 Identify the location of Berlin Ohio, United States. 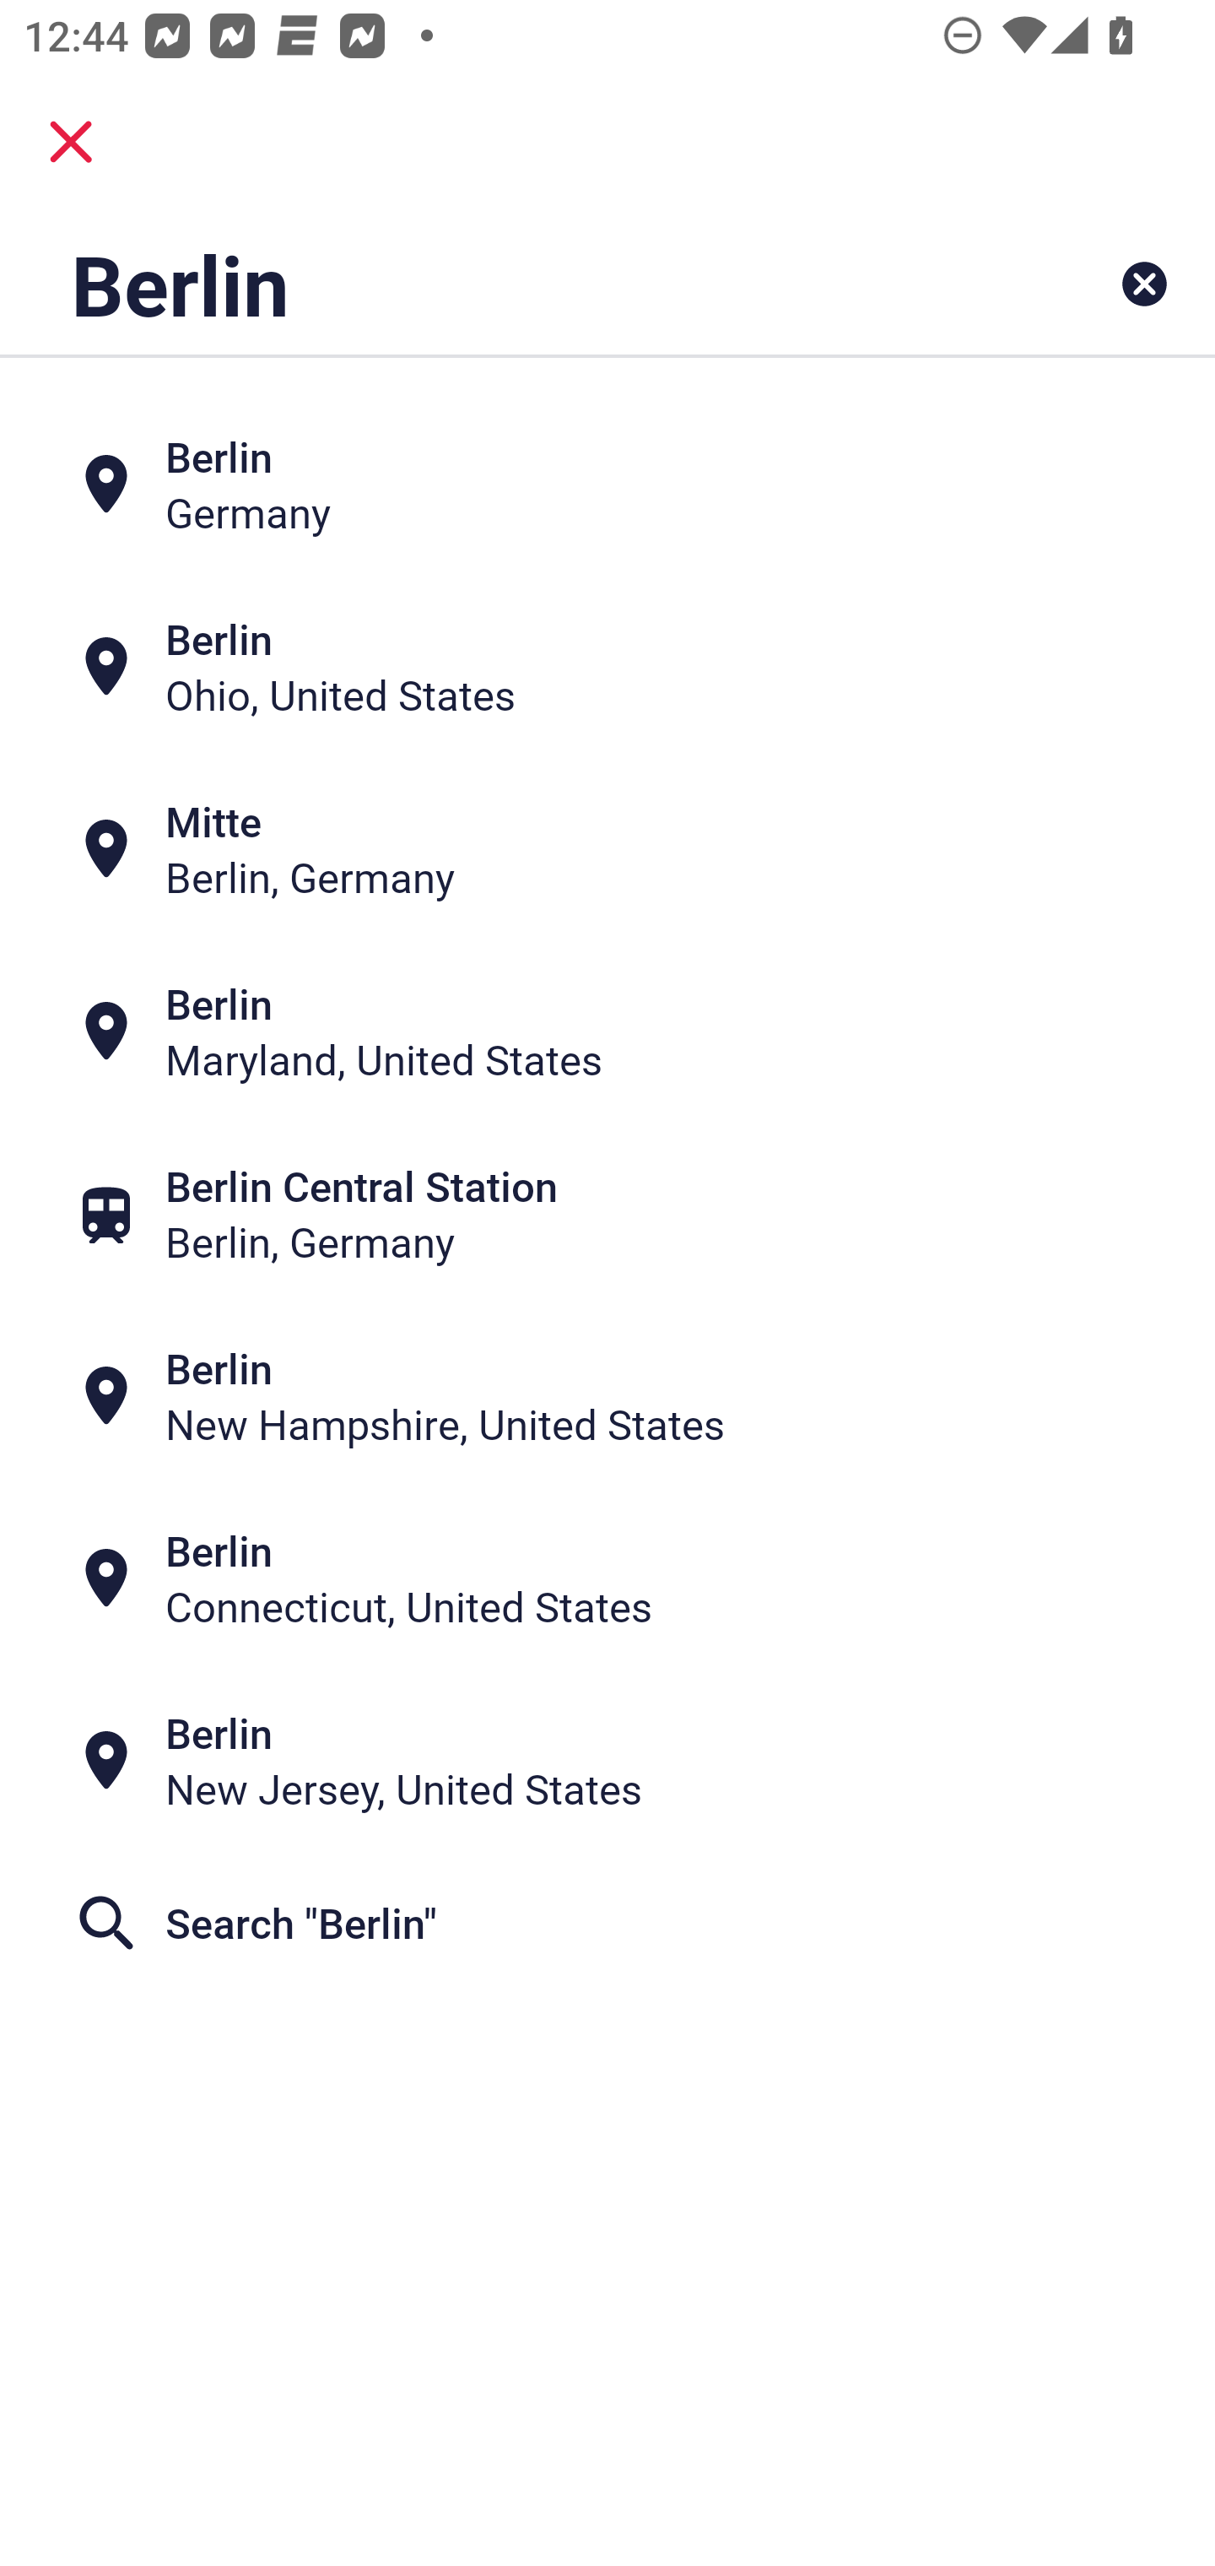
(607, 665).